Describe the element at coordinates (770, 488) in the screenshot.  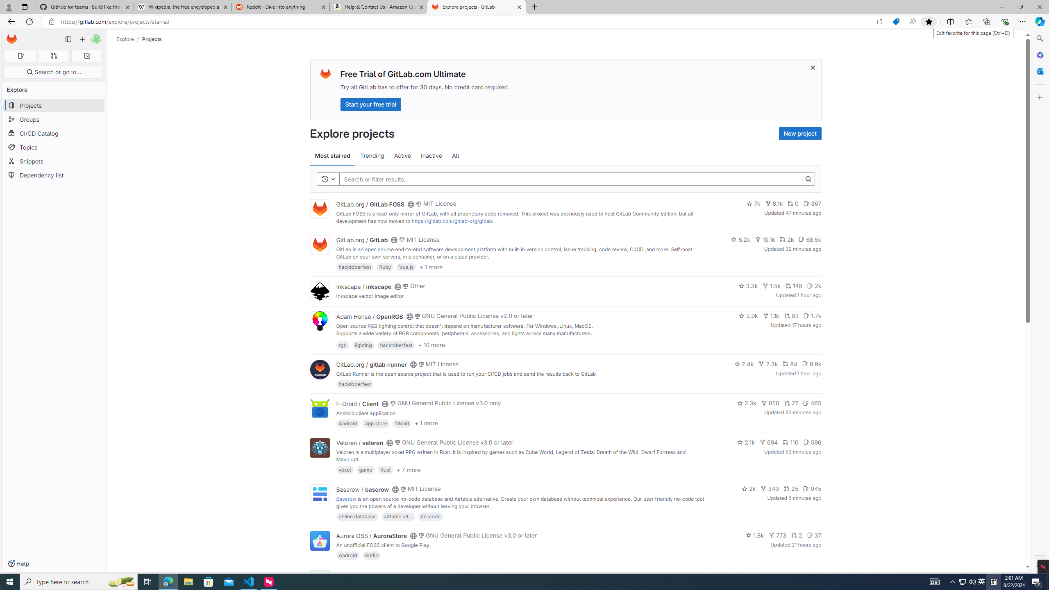
I see `343` at that location.